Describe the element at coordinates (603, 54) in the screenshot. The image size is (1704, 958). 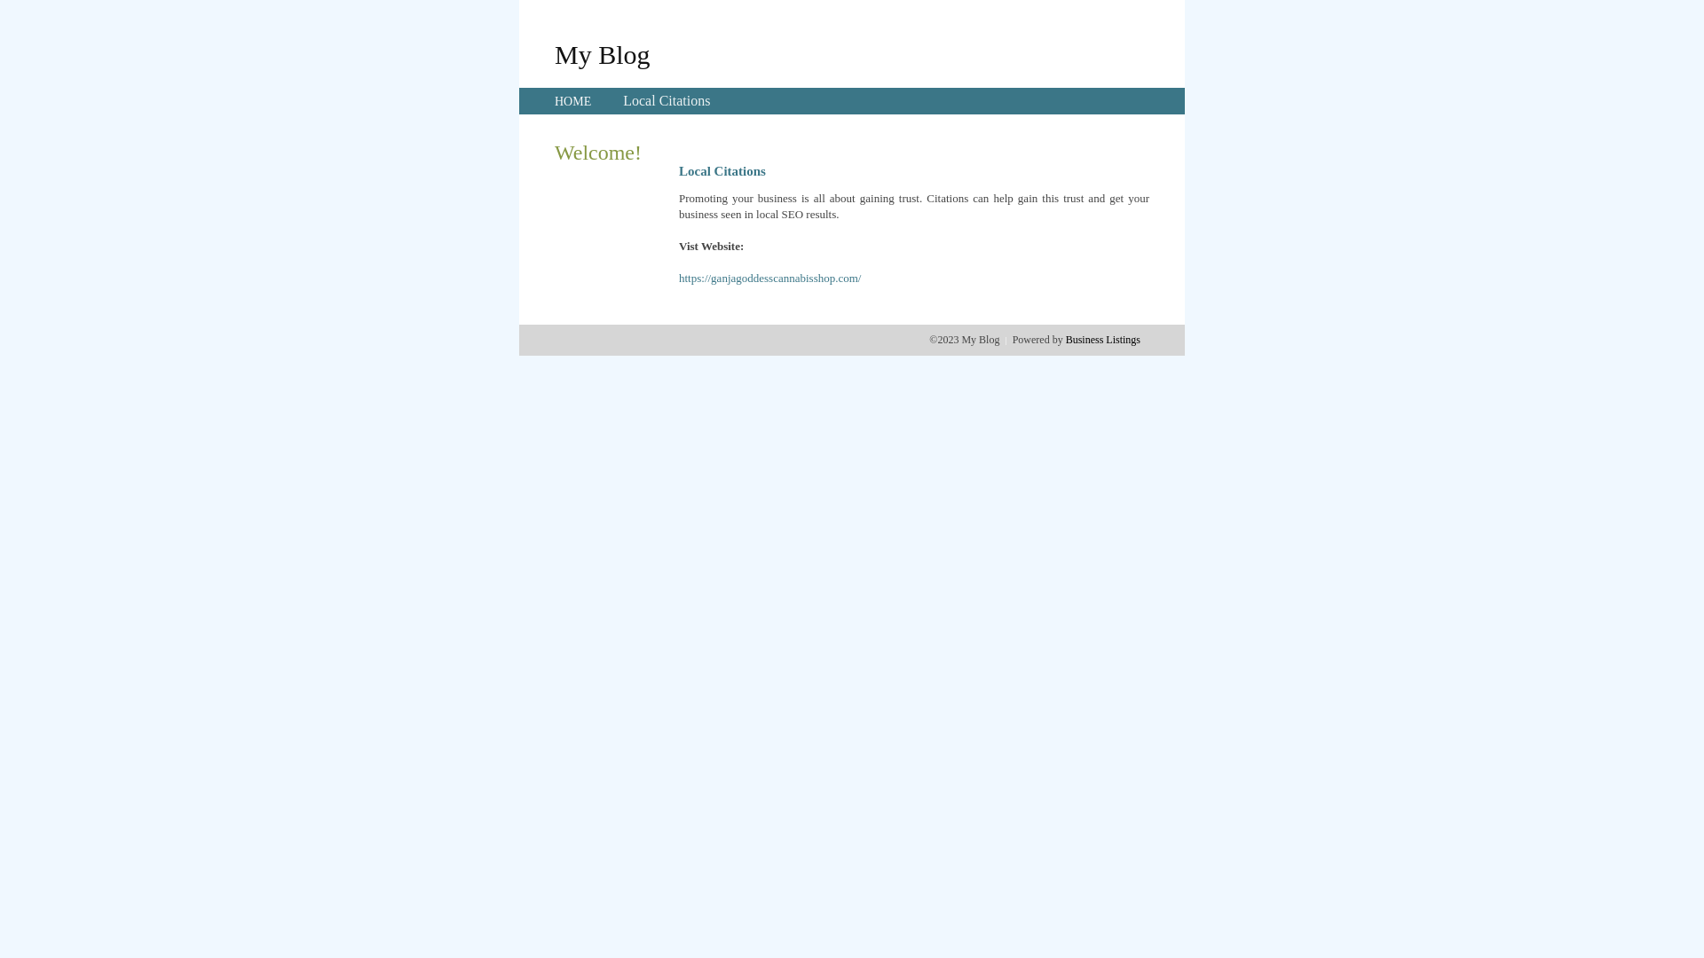
I see `My Blog` at that location.